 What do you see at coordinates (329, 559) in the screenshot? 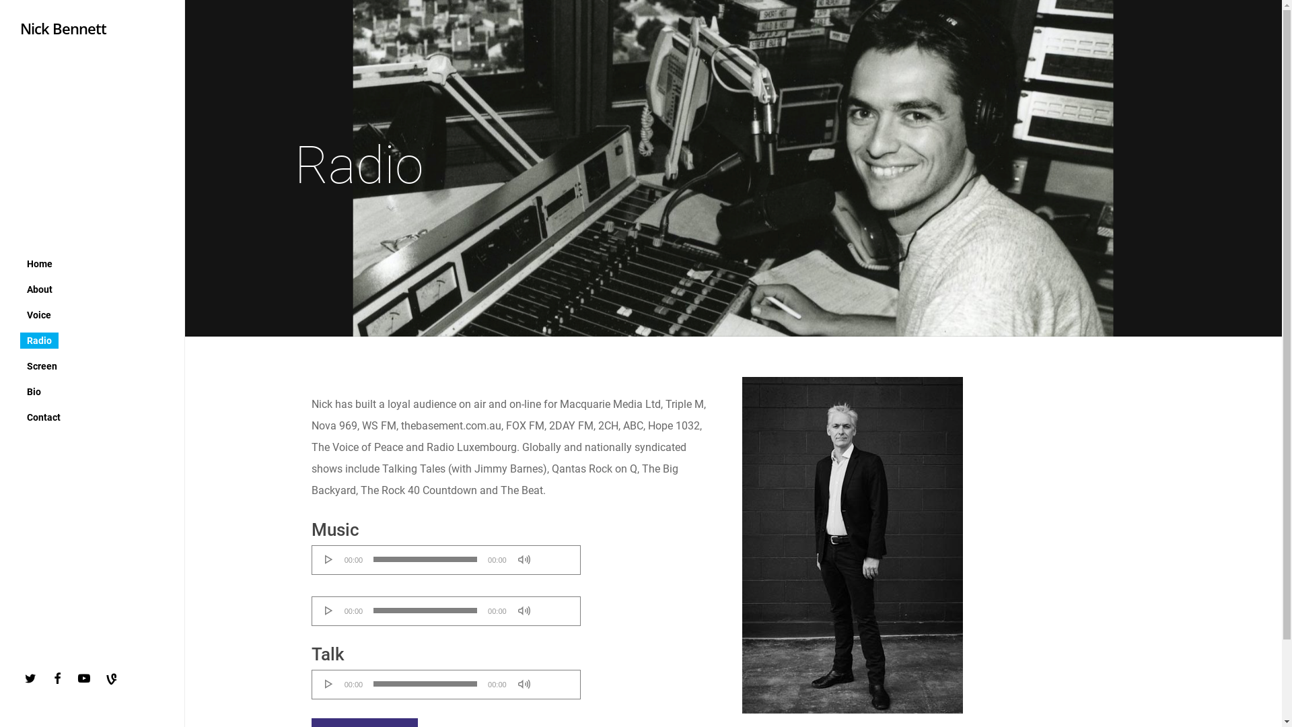
I see `Play` at bounding box center [329, 559].